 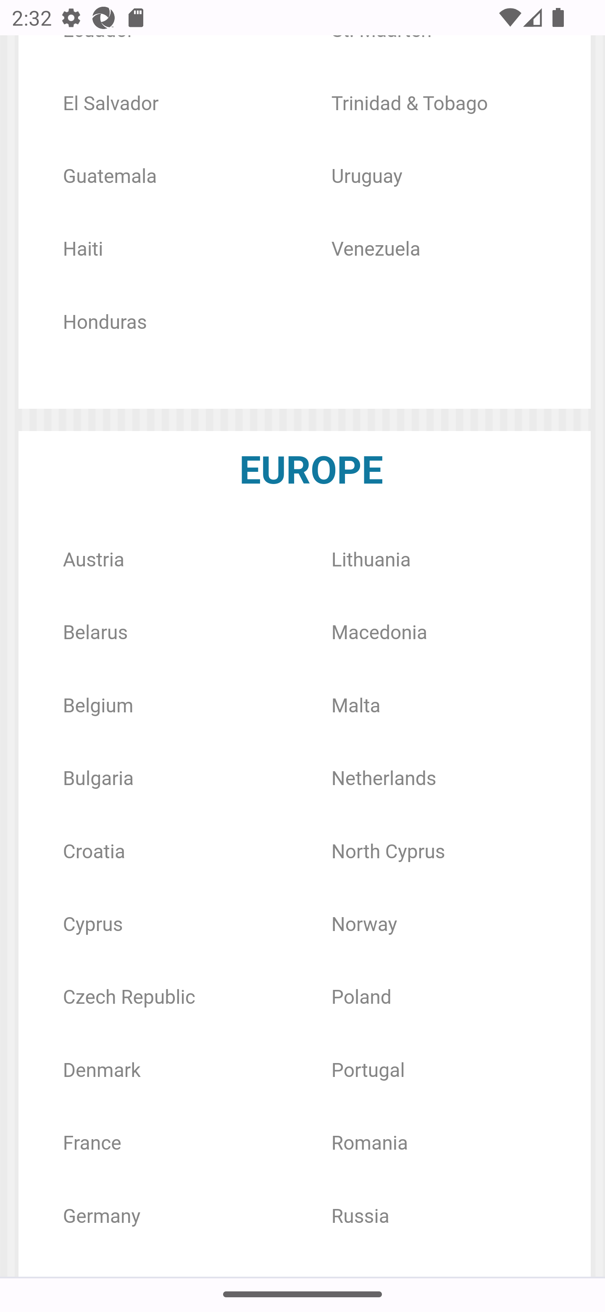 What do you see at coordinates (360, 1218) in the screenshot?
I see `Russia` at bounding box center [360, 1218].